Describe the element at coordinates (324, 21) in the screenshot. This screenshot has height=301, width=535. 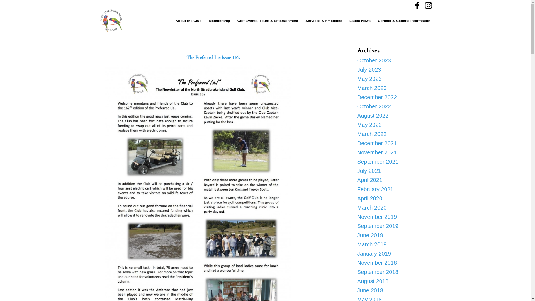
I see `Services & Amenities` at that location.